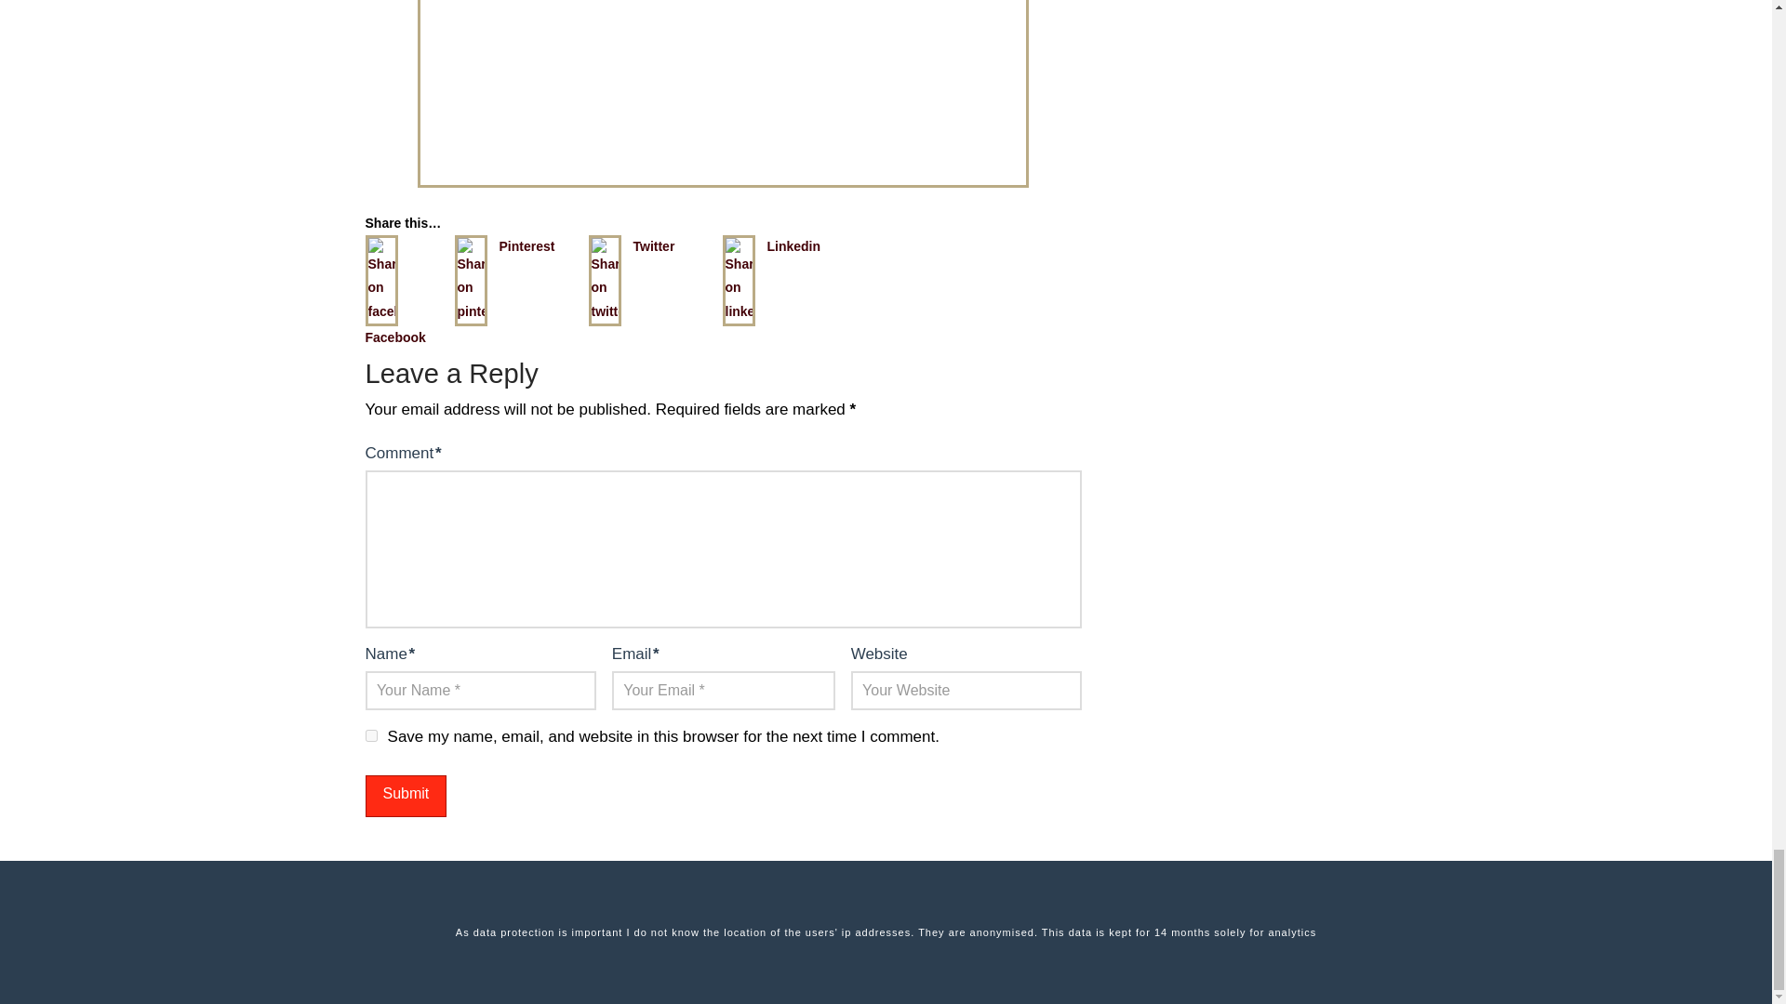  I want to click on yes, so click(370, 736).